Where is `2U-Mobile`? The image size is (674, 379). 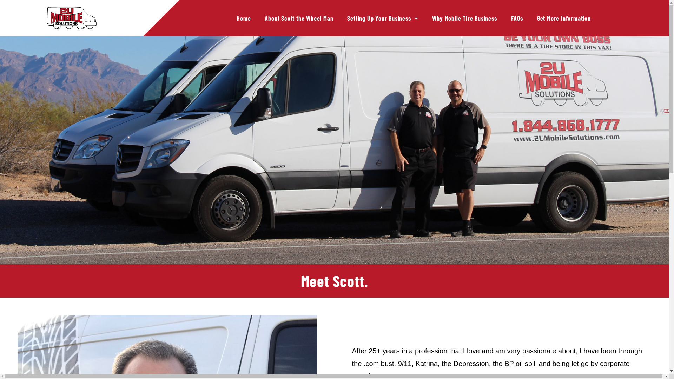 2U-Mobile is located at coordinates (72, 18).